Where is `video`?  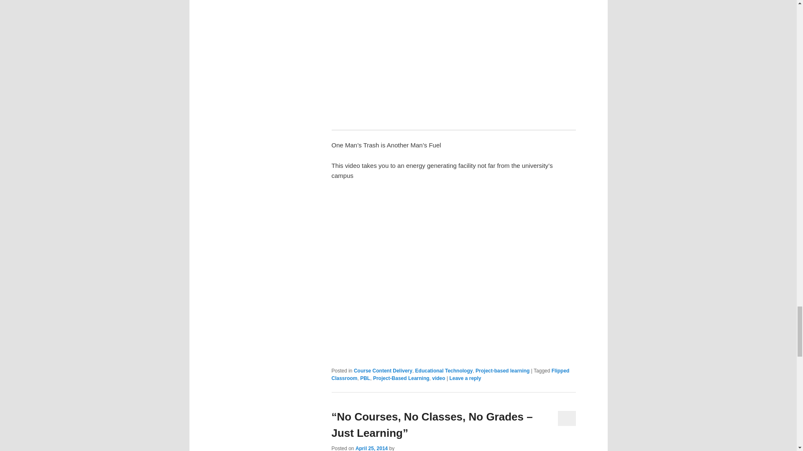
video is located at coordinates (438, 378).